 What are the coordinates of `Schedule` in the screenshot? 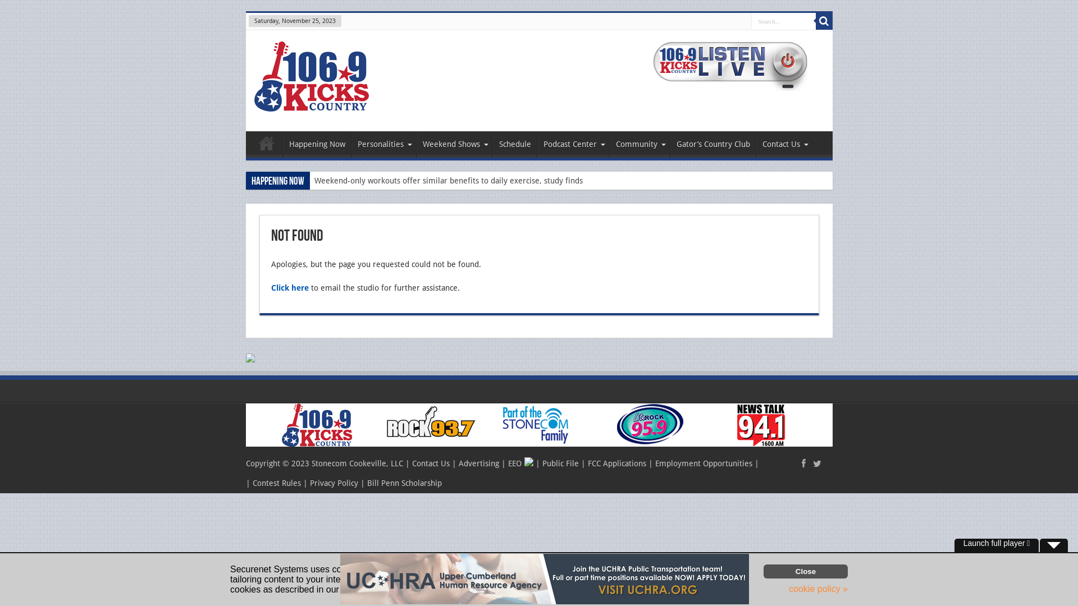 It's located at (515, 145).